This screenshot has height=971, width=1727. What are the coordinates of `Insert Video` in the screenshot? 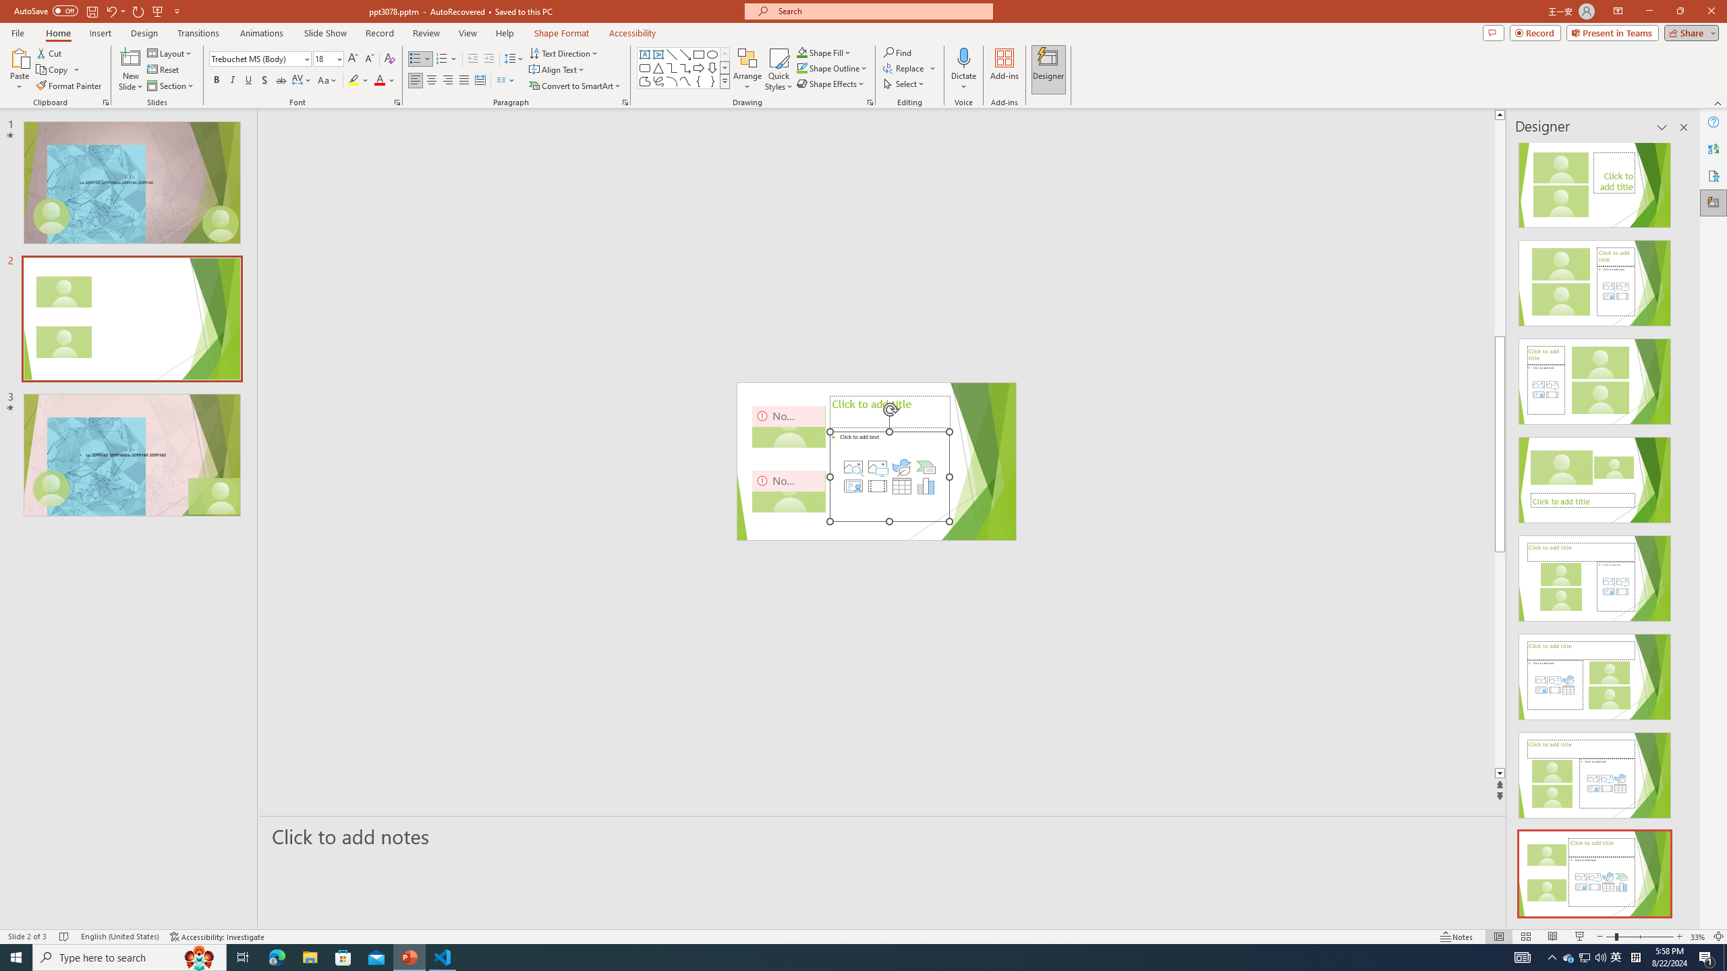 It's located at (877, 486).